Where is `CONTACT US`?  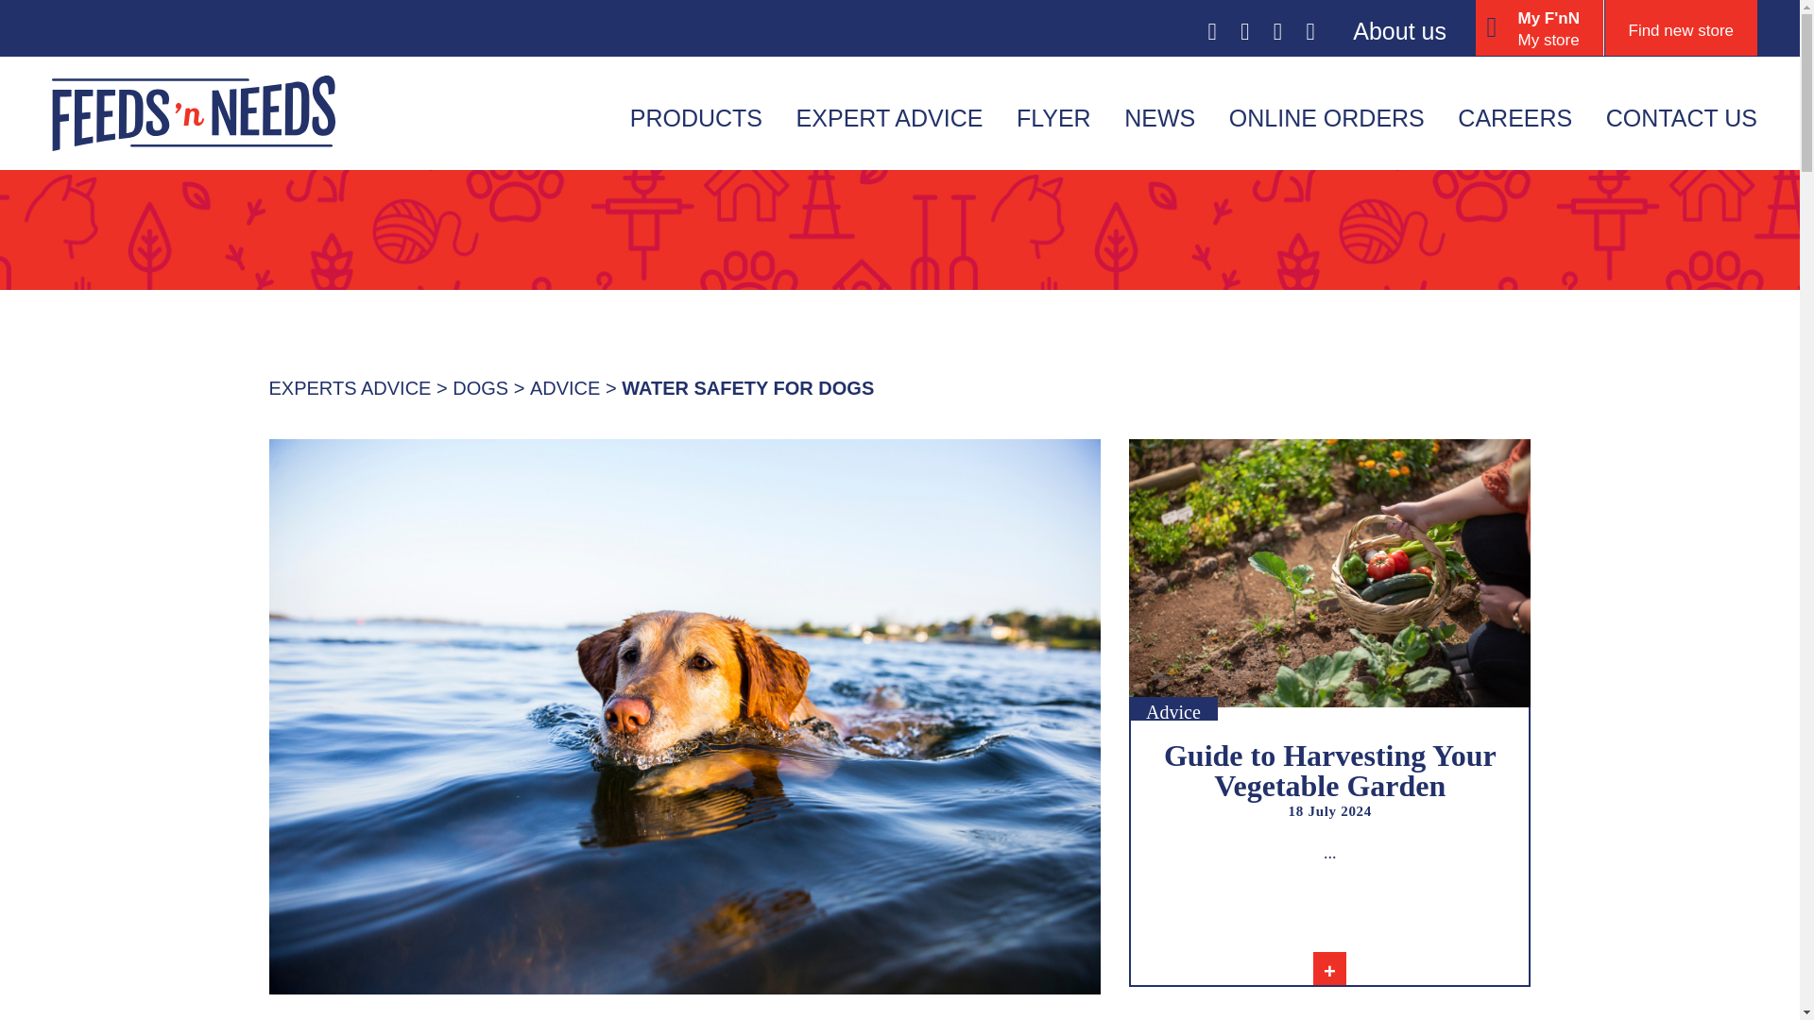
CONTACT US is located at coordinates (1682, 117).